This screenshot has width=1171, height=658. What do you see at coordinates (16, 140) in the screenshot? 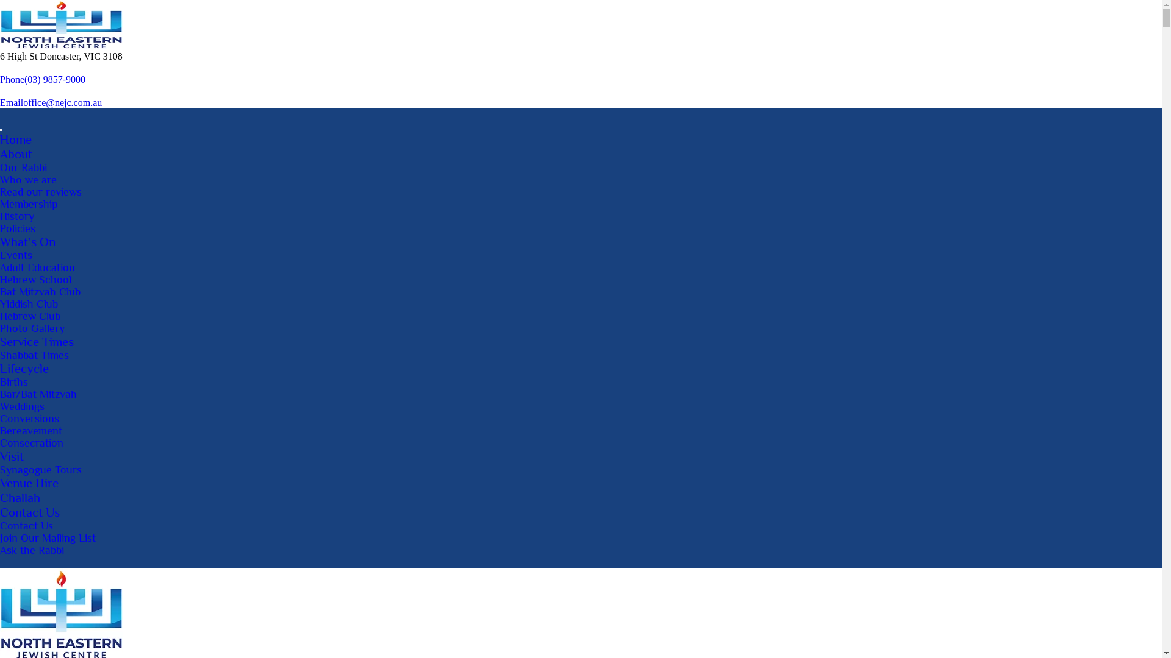
I see `Home` at bounding box center [16, 140].